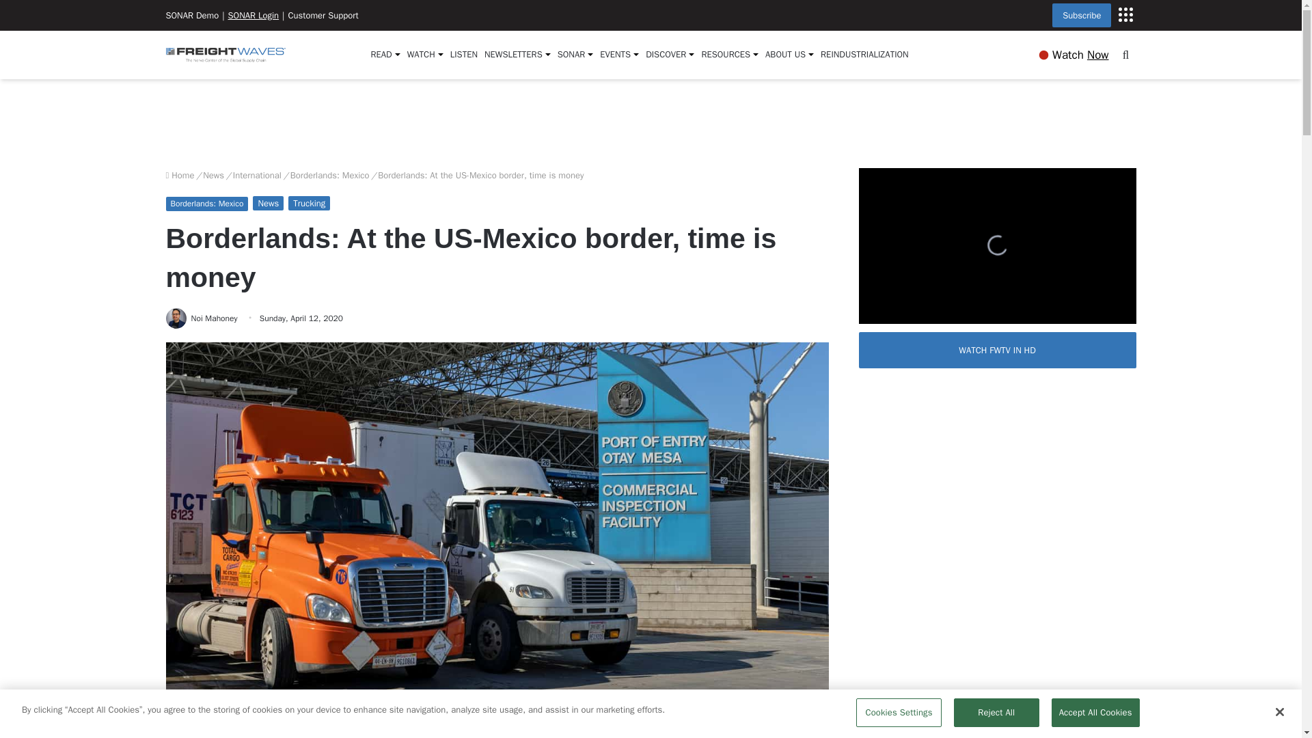 Image resolution: width=1312 pixels, height=738 pixels. What do you see at coordinates (323, 15) in the screenshot?
I see `Customer Support` at bounding box center [323, 15].